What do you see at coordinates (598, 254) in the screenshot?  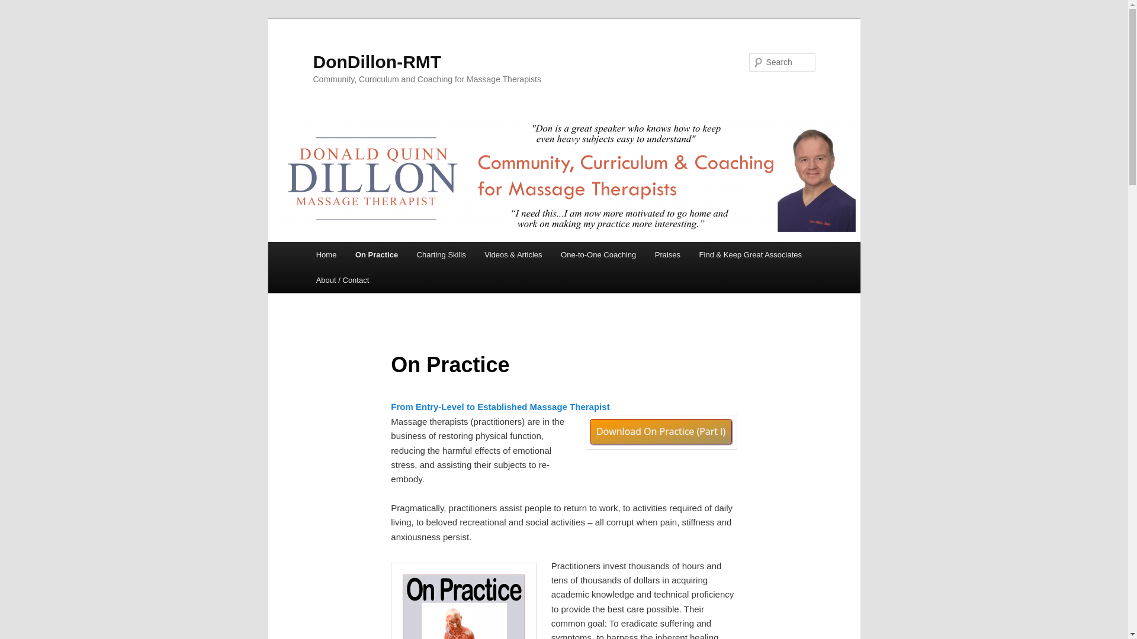 I see `One-to-One Coaching` at bounding box center [598, 254].